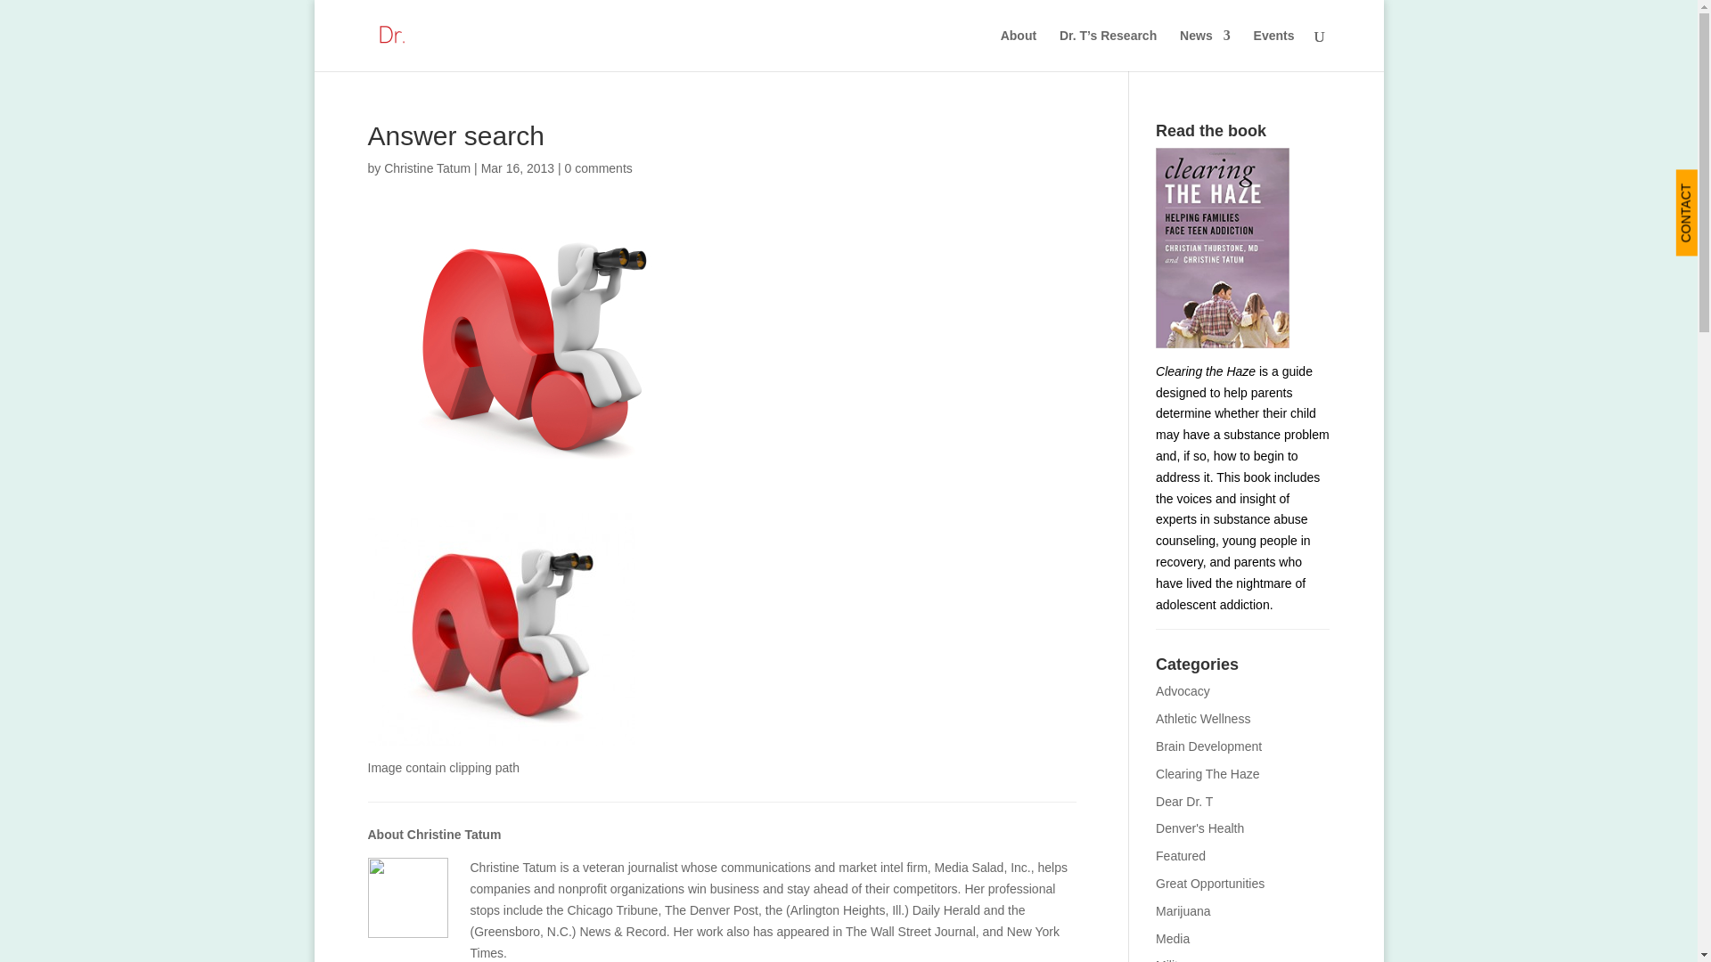 This screenshot has height=962, width=1711. I want to click on News, so click(1205, 50).